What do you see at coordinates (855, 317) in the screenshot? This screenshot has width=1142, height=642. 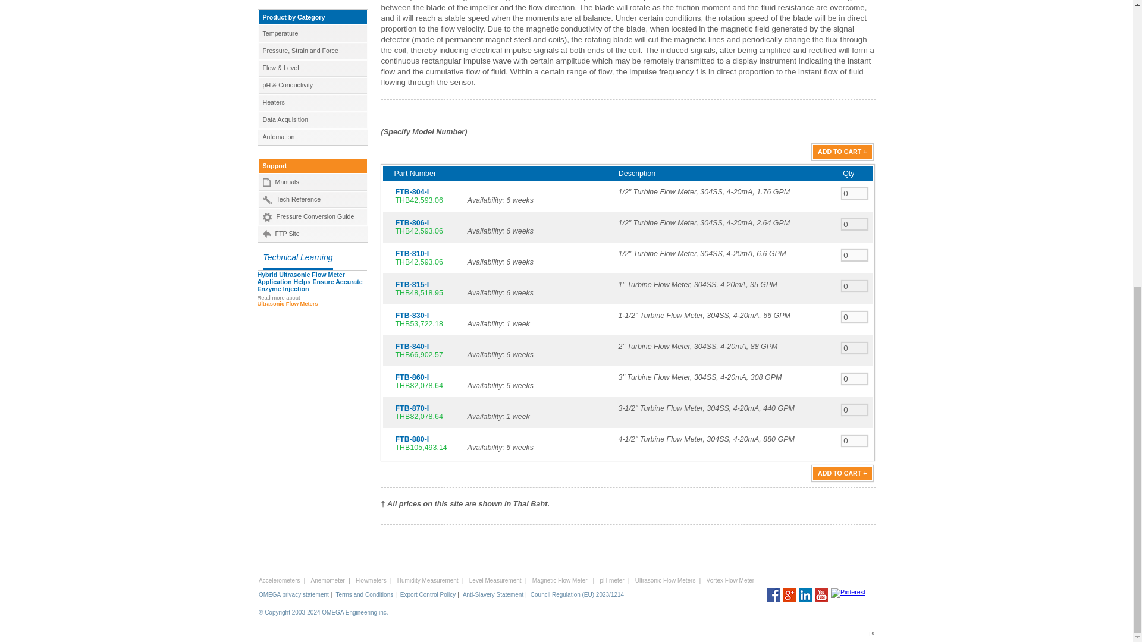 I see `0` at bounding box center [855, 317].